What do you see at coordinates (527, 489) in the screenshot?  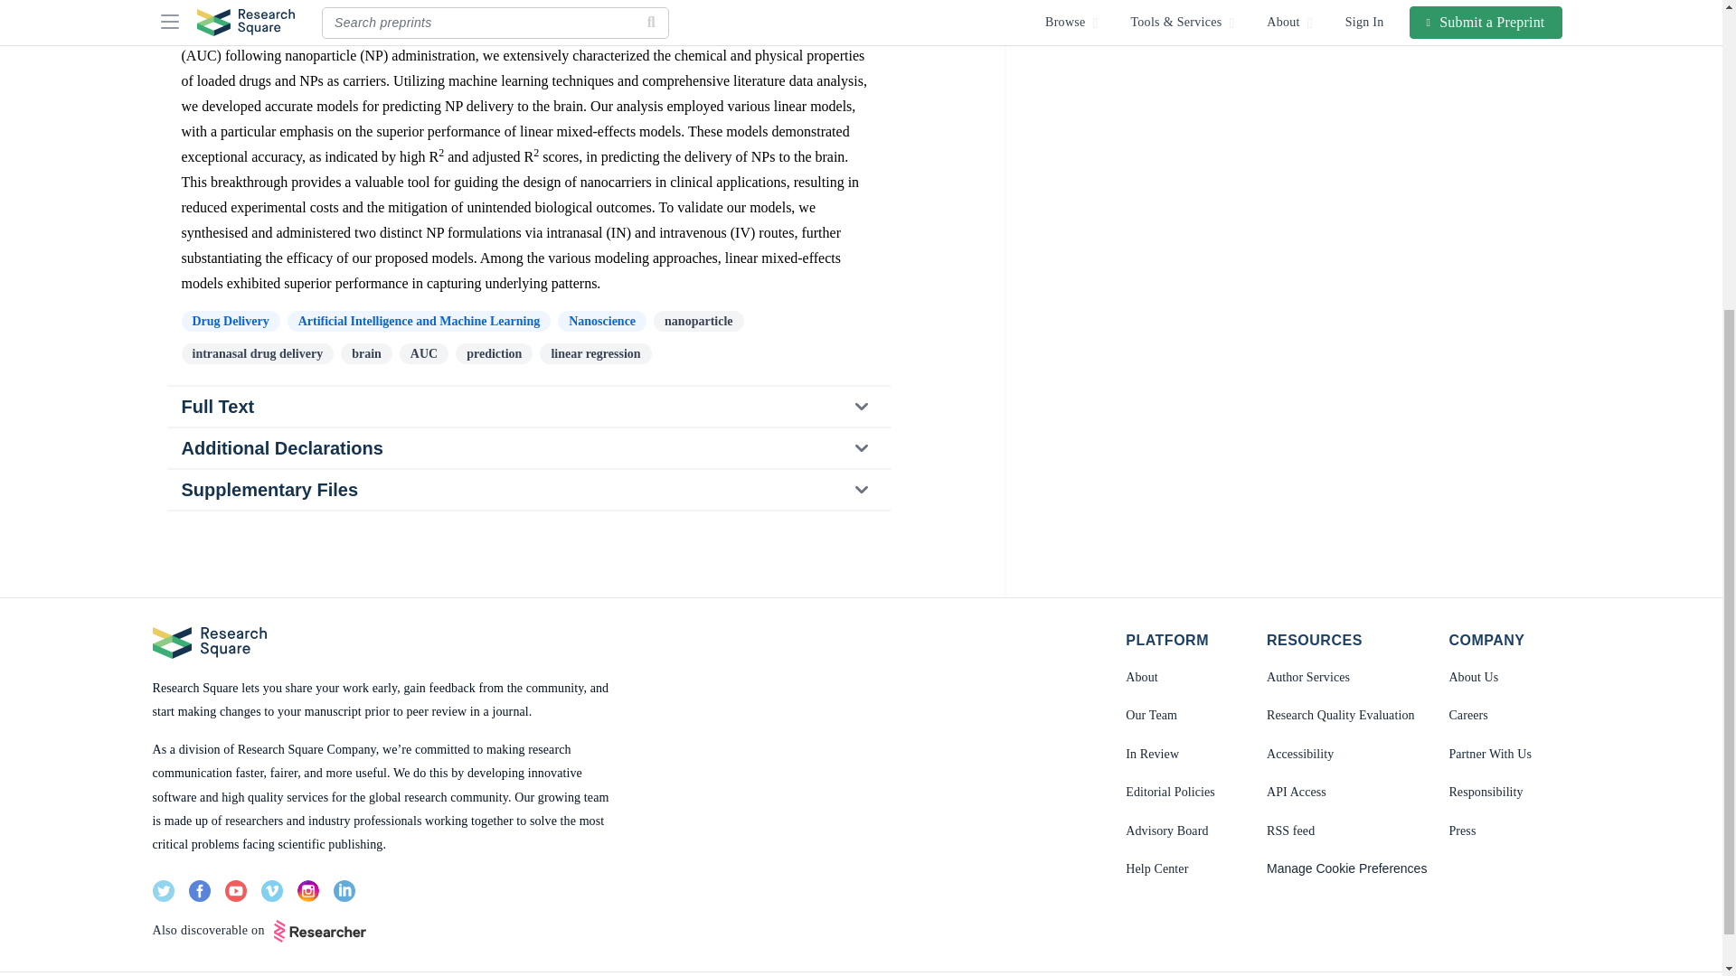 I see `Supplementary Files` at bounding box center [527, 489].